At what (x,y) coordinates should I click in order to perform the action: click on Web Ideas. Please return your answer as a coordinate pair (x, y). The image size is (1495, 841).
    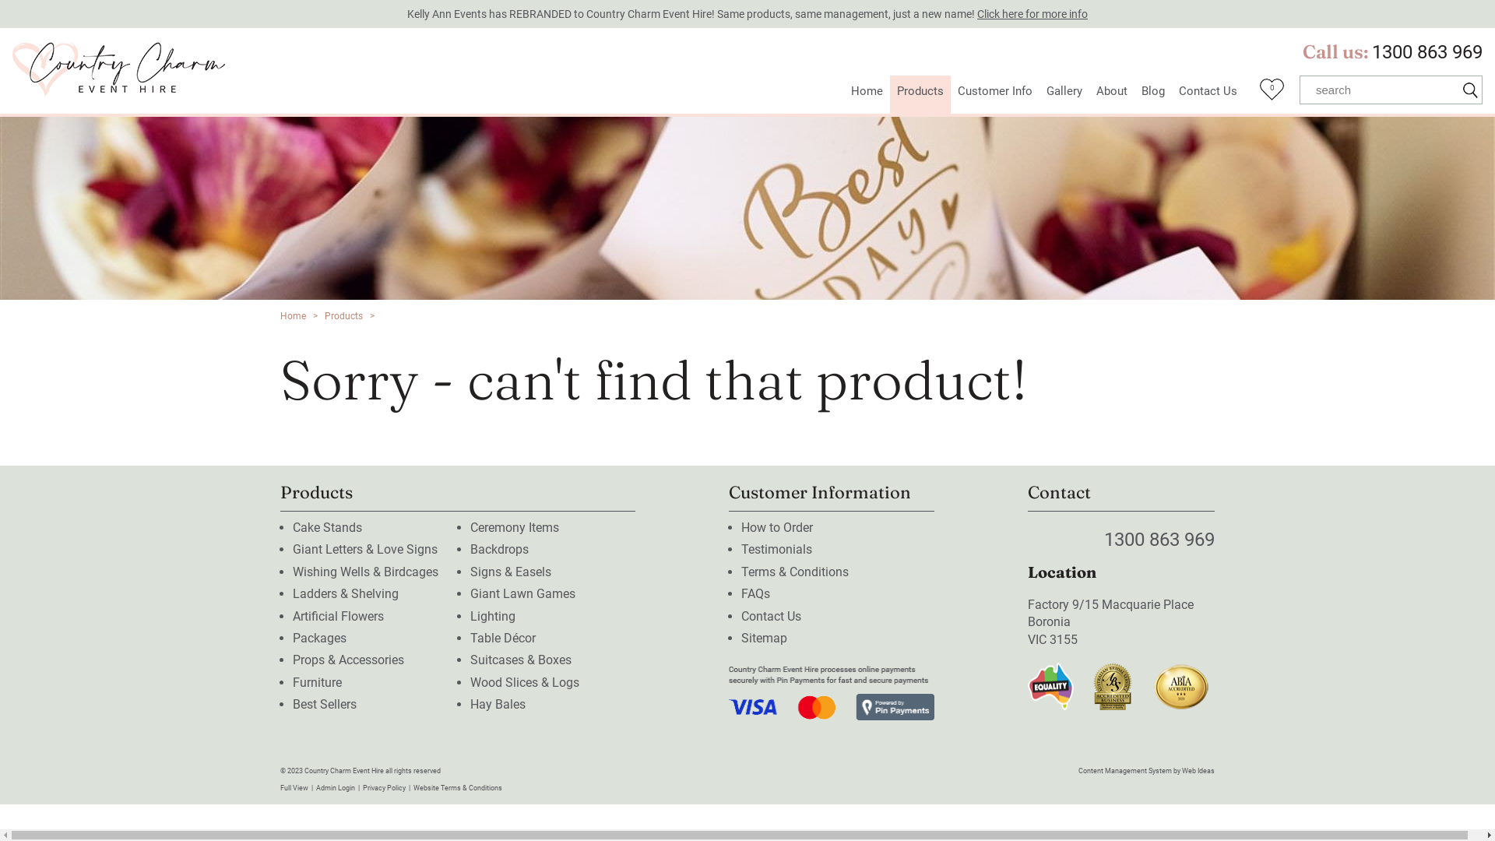
    Looking at the image, I should click on (1198, 771).